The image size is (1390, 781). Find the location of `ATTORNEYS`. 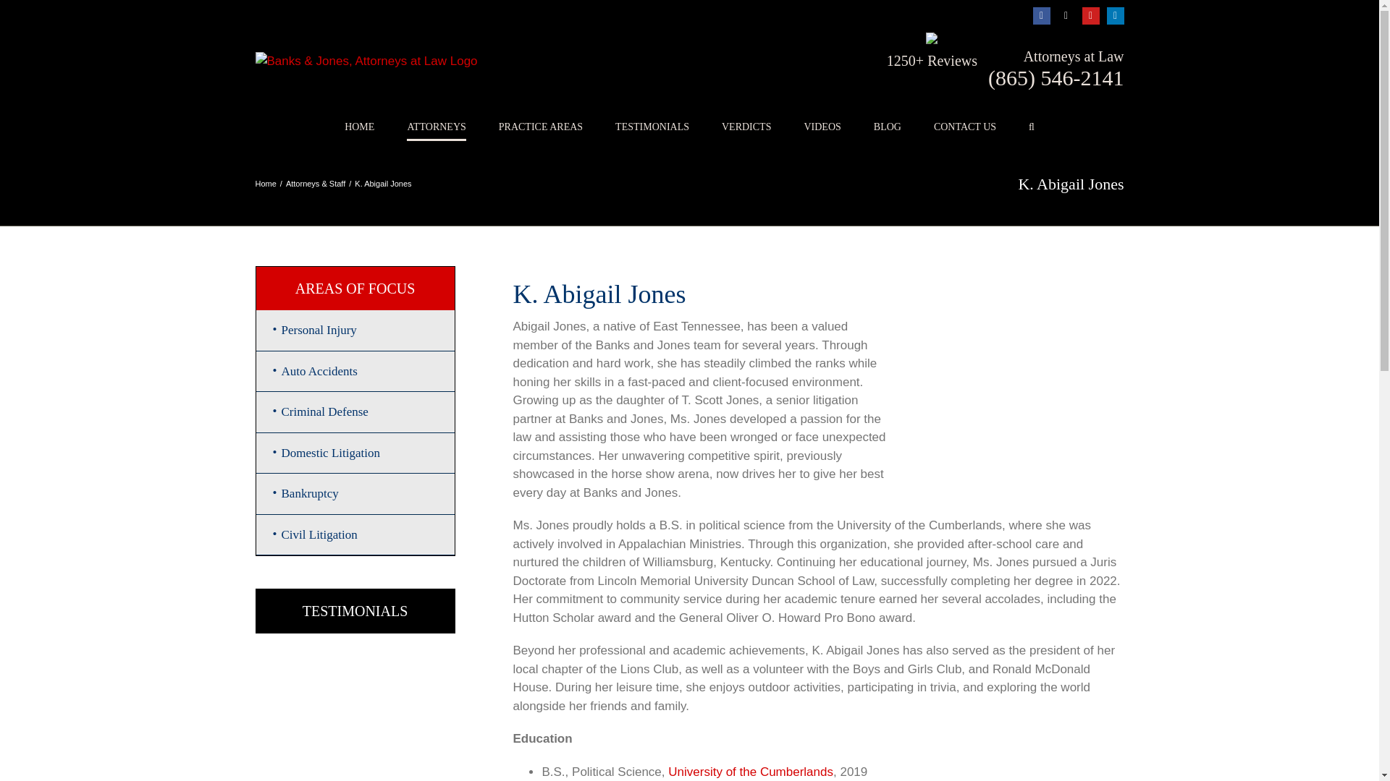

ATTORNEYS is located at coordinates (436, 127).